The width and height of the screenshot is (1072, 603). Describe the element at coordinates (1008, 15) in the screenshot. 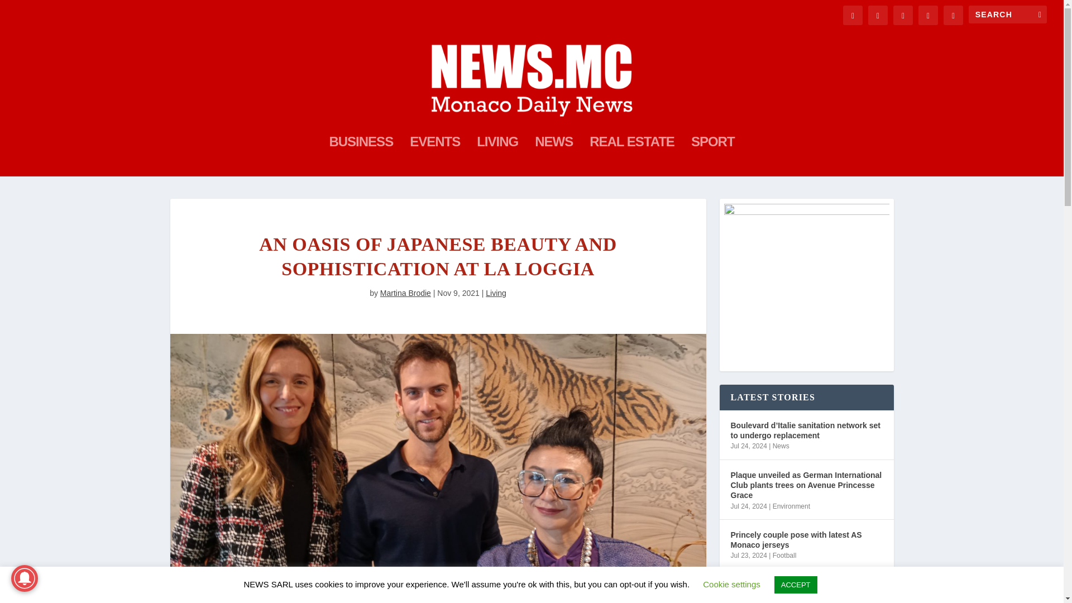

I see `Search for:` at that location.